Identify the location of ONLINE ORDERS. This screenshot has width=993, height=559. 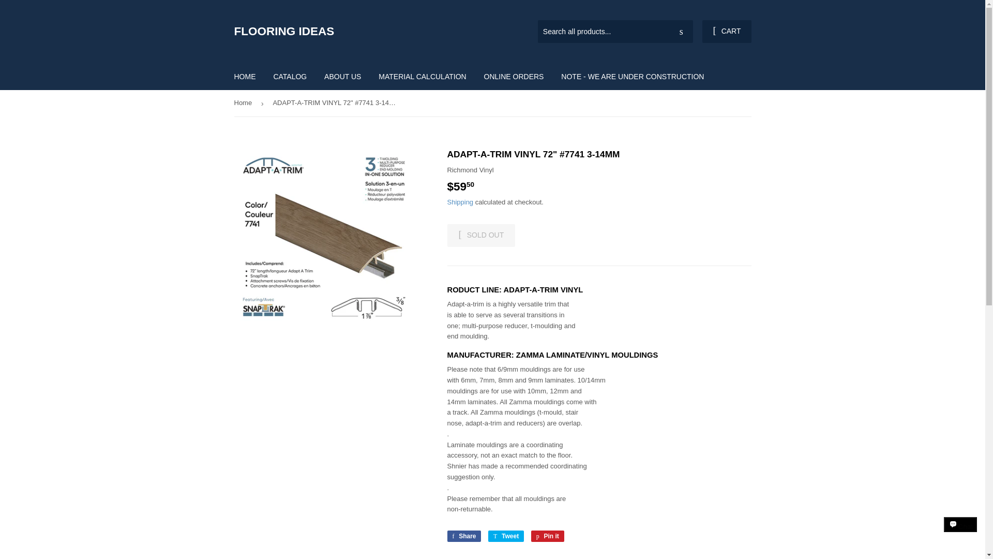
(514, 77).